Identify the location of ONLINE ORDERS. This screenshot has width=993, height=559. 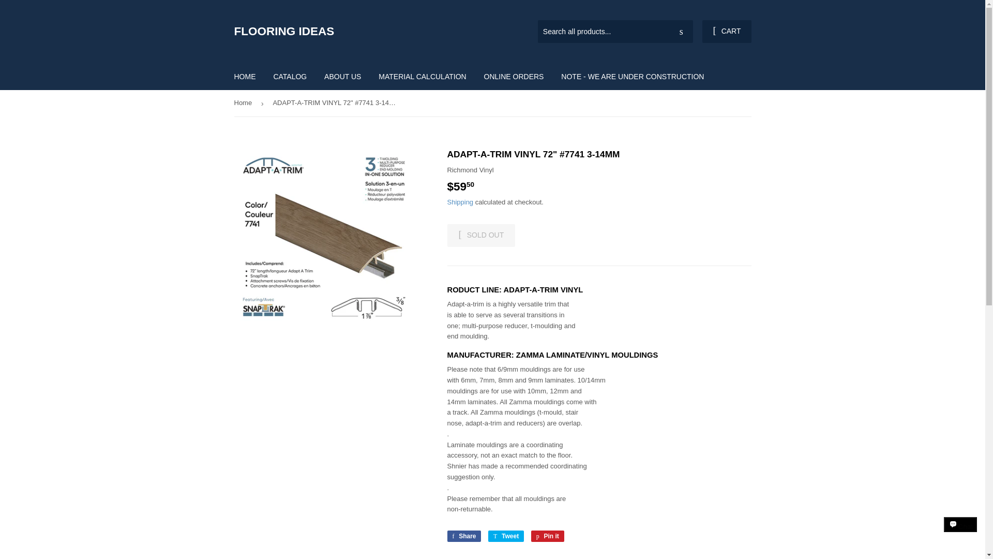
(514, 77).